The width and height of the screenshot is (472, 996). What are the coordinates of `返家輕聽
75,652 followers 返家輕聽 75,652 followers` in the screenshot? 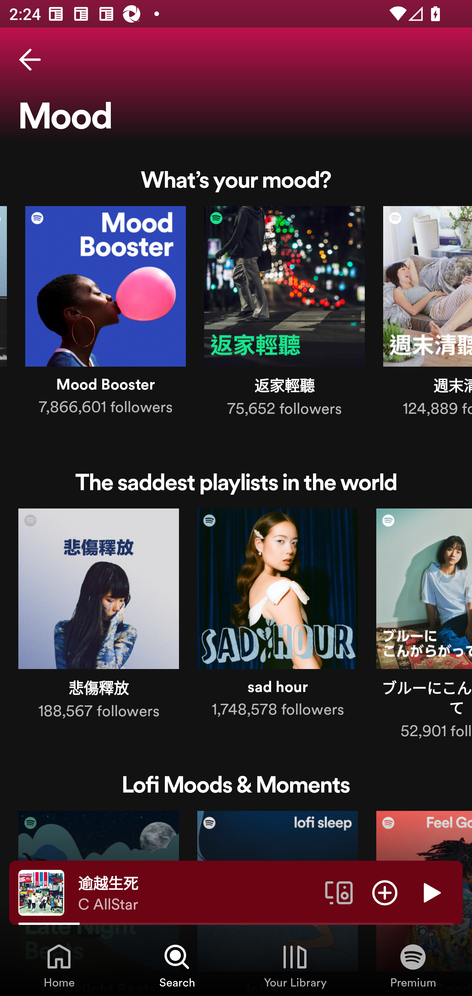 It's located at (285, 314).